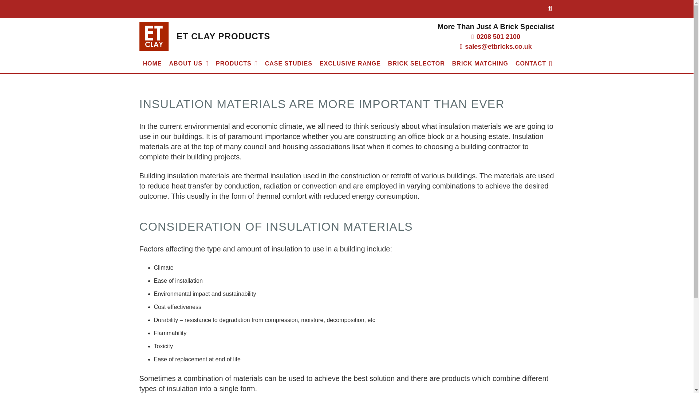 Image resolution: width=699 pixels, height=393 pixels. I want to click on CONTACT, so click(534, 63).